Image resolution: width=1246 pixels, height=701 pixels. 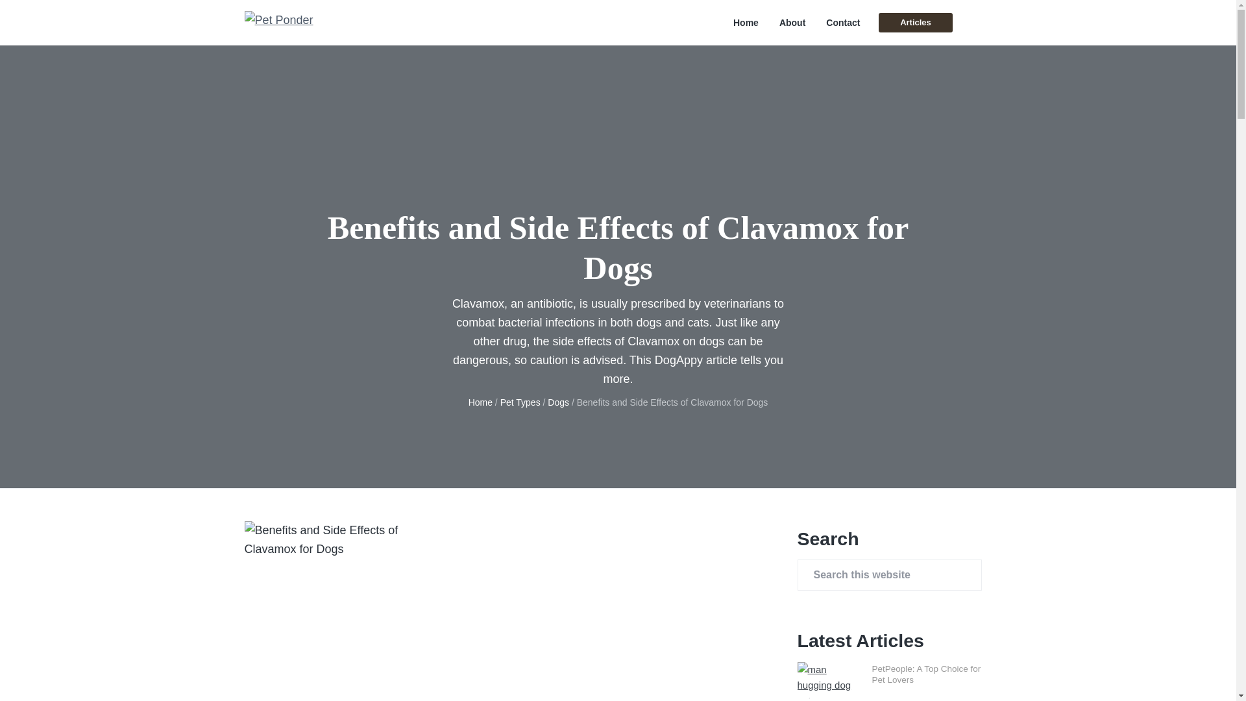 I want to click on PetPeople: A Top Choice for Pet Lovers, so click(x=927, y=674).